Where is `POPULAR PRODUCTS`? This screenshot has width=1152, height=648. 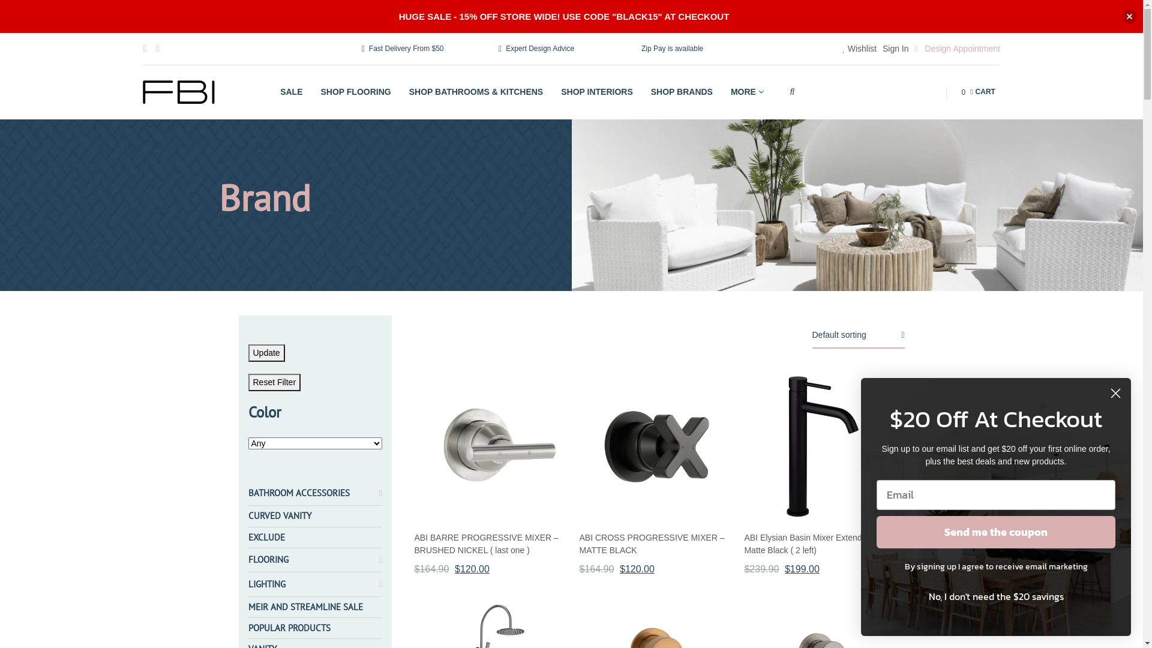
POPULAR PRODUCTS is located at coordinates (289, 628).